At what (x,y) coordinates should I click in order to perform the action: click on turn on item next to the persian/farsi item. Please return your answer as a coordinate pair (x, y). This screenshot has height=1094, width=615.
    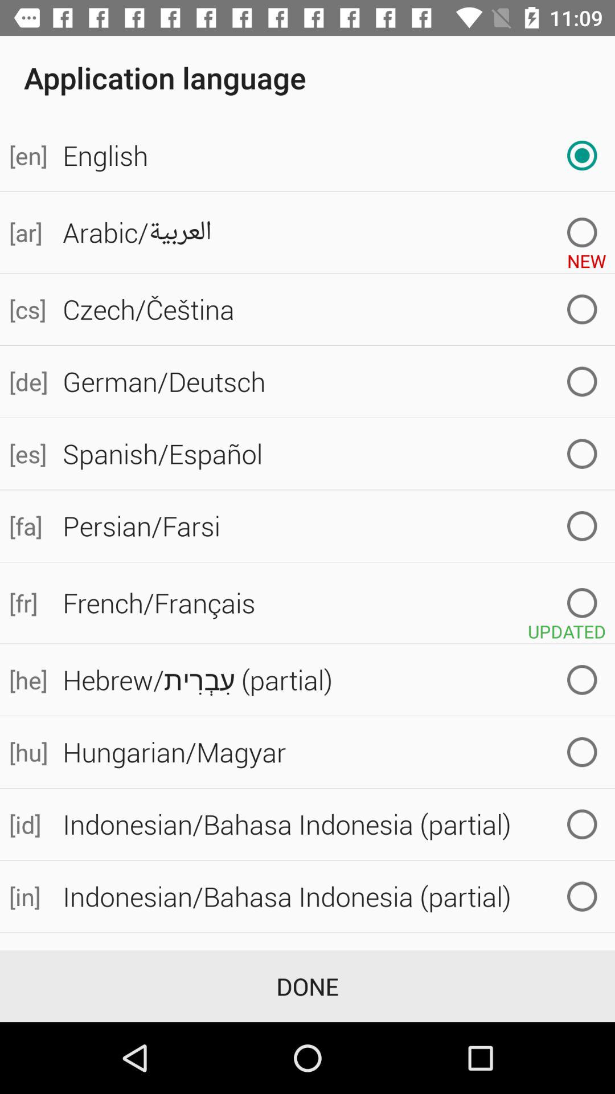
    Looking at the image, I should click on (27, 525).